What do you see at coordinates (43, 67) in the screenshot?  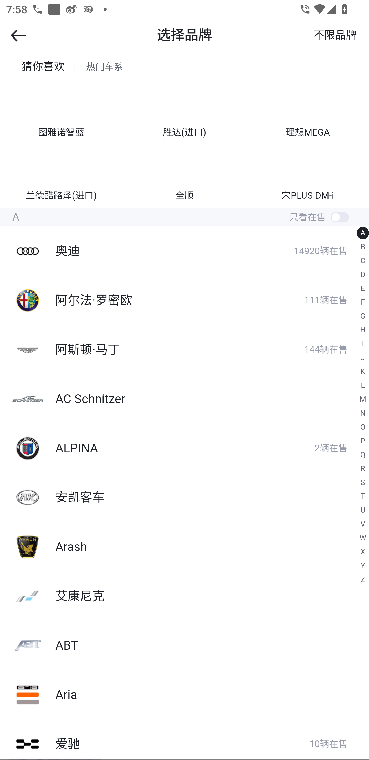 I see `猜你喜欢` at bounding box center [43, 67].